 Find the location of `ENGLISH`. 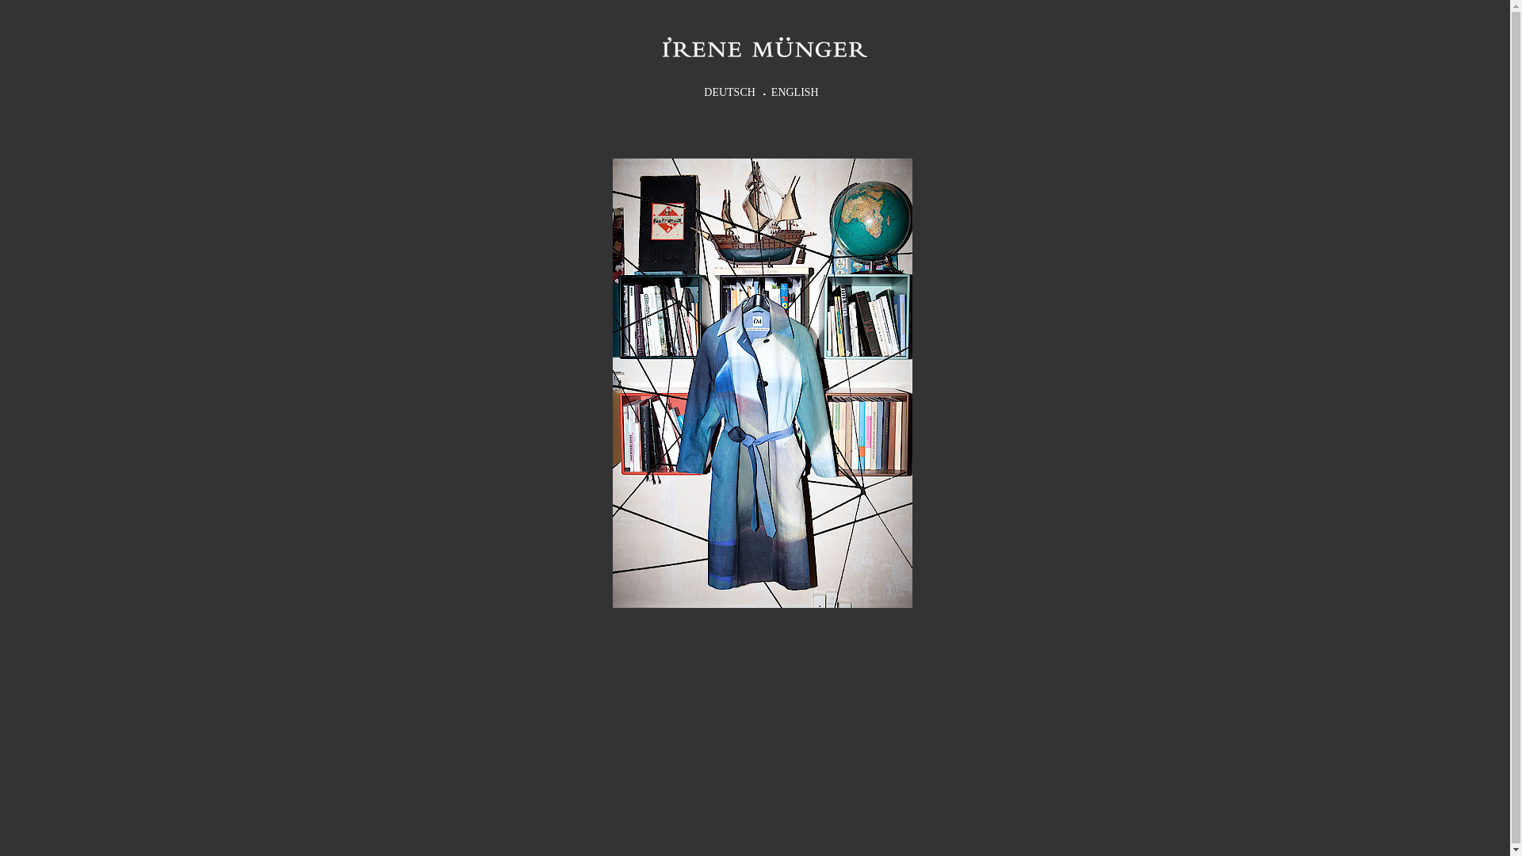

ENGLISH is located at coordinates (795, 90).